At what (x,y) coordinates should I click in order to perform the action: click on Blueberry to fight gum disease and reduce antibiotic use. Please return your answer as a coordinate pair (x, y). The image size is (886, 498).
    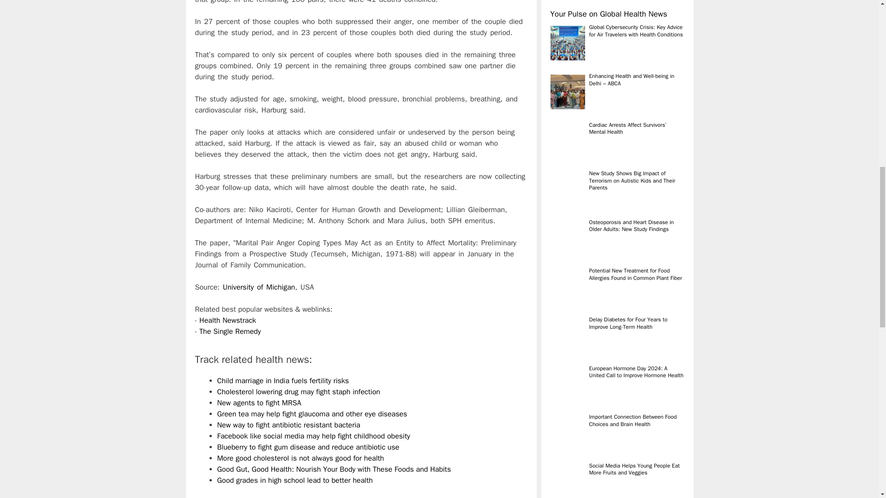
    Looking at the image, I should click on (308, 447).